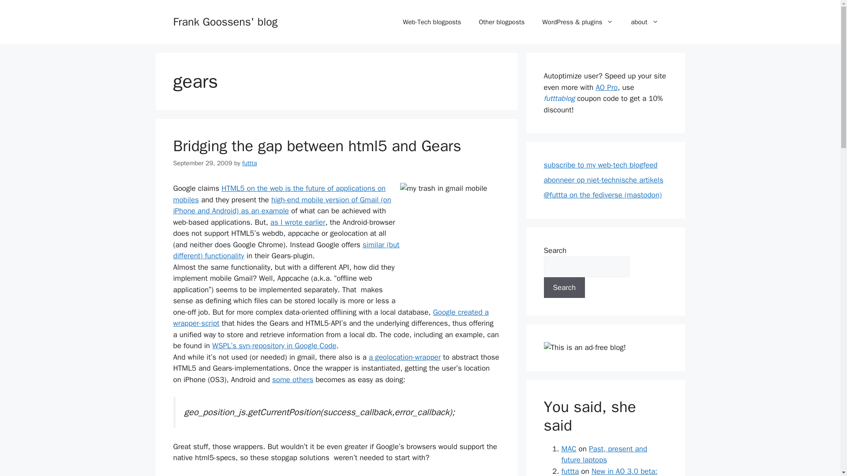  Describe the element at coordinates (279, 194) in the screenshot. I see `HTML5 on the web is the future of applications on mobiles` at that location.